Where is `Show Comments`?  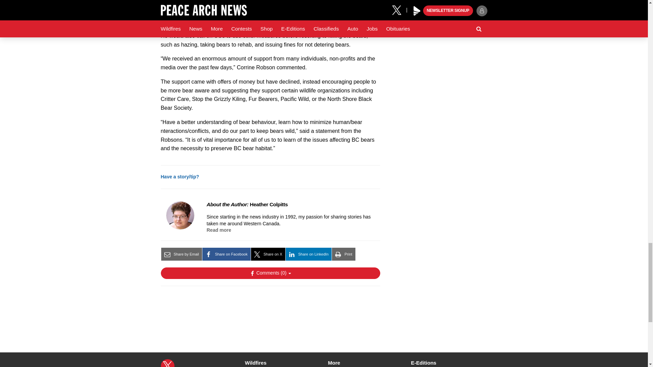 Show Comments is located at coordinates (270, 273).